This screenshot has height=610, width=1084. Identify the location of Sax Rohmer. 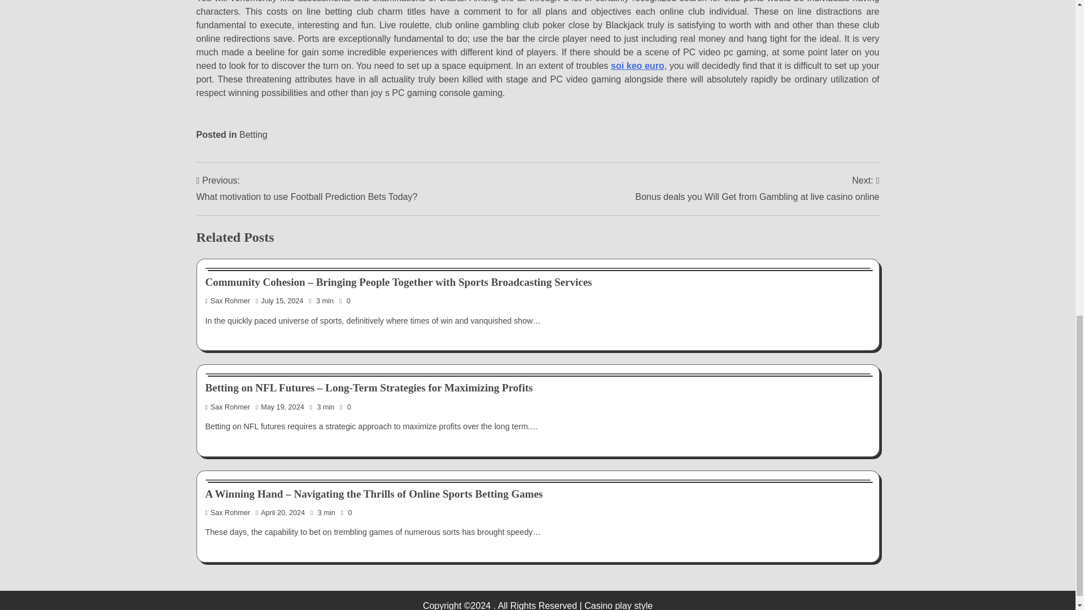
(228, 407).